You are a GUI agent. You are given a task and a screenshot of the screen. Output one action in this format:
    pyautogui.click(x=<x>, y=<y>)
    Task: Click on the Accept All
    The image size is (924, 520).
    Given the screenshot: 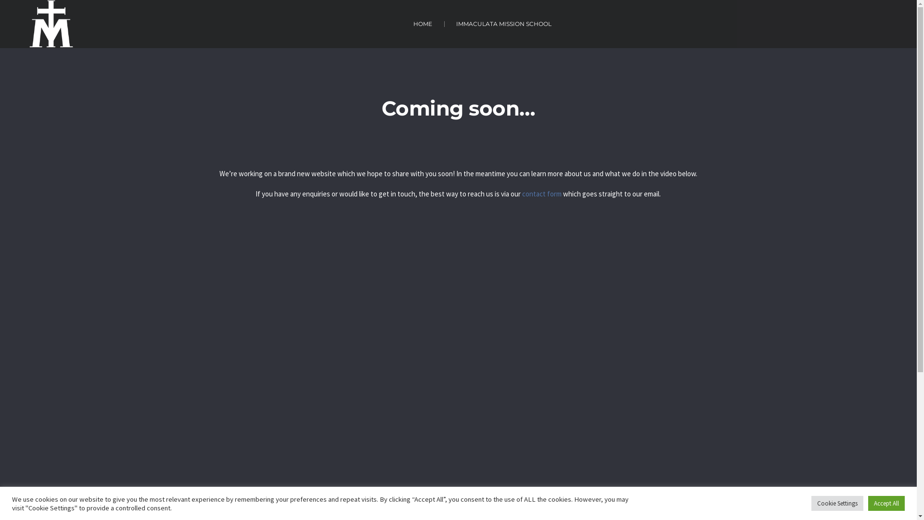 What is the action you would take?
    pyautogui.click(x=886, y=504)
    